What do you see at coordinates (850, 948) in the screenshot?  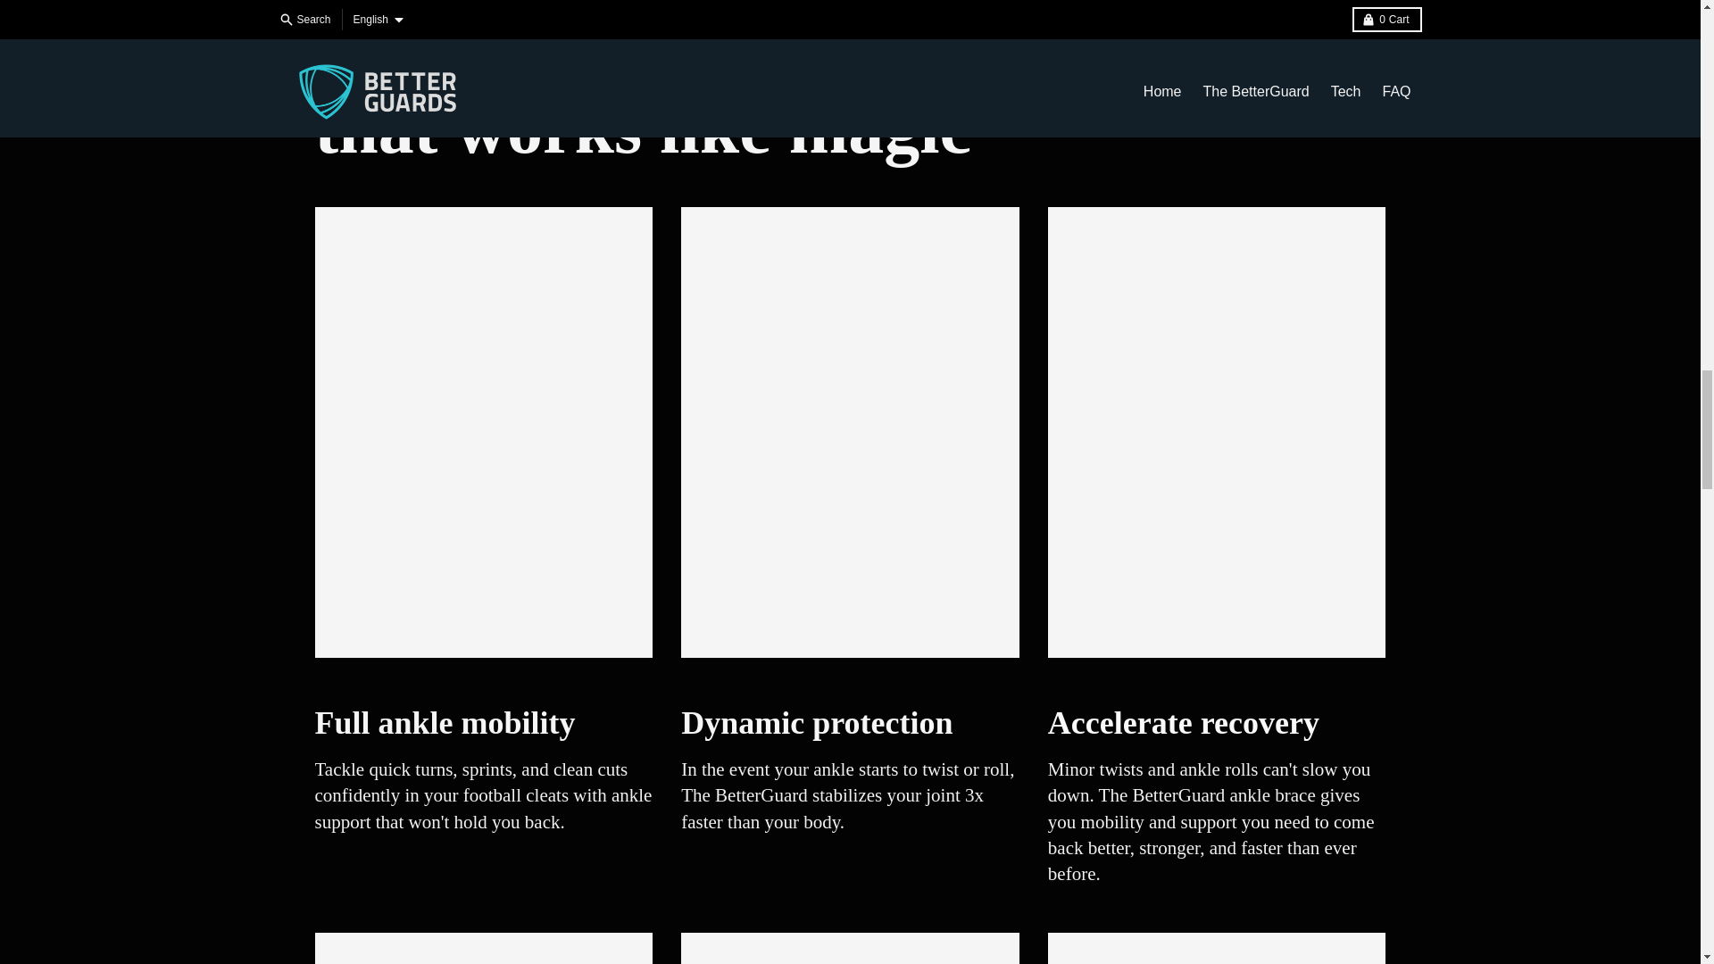 I see `Image Title` at bounding box center [850, 948].